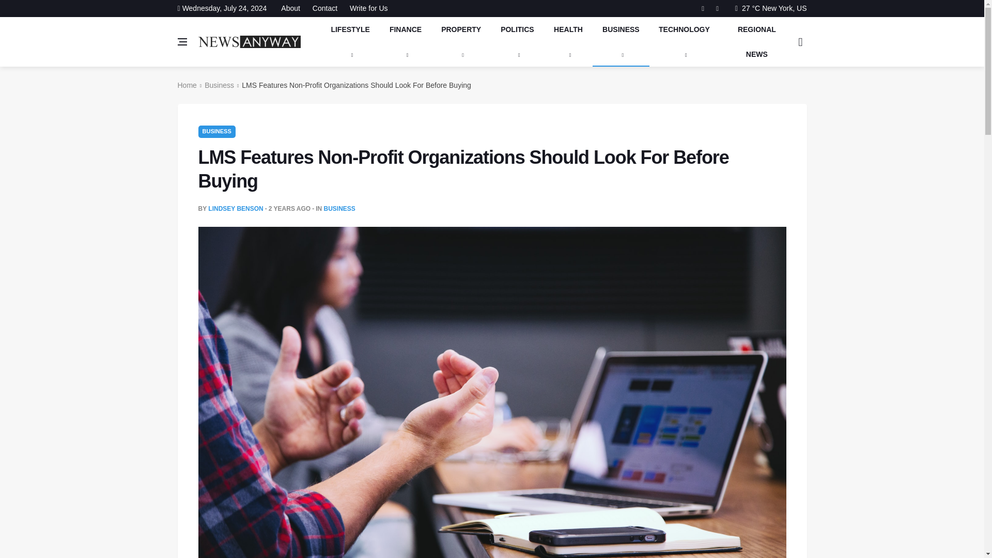  I want to click on About, so click(293, 8).